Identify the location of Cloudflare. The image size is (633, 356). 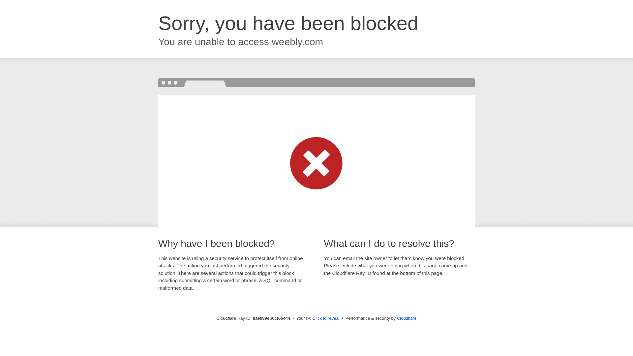
(407, 318).